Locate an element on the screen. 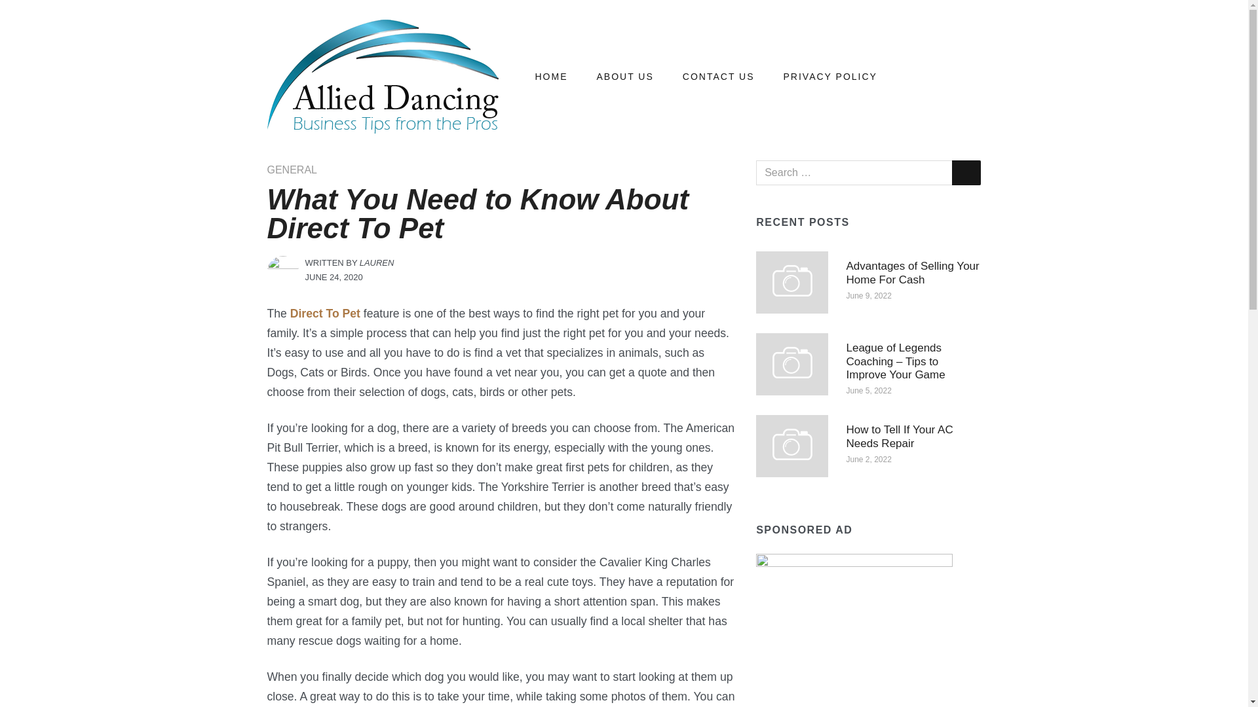 The width and height of the screenshot is (1258, 707). ABOUT US is located at coordinates (625, 77).